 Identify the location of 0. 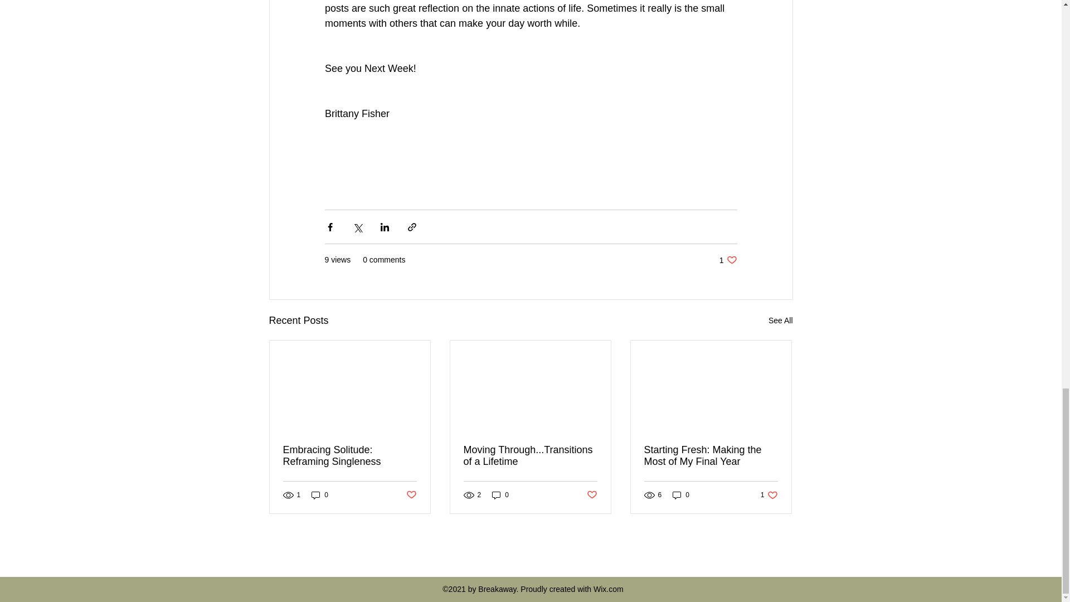
(592, 495).